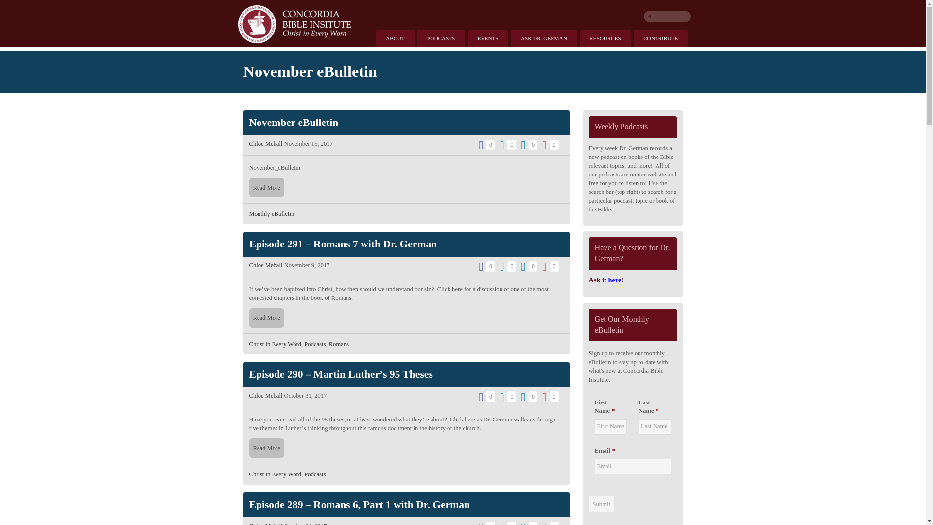  What do you see at coordinates (294, 122) in the screenshot?
I see `November eBulletin` at bounding box center [294, 122].